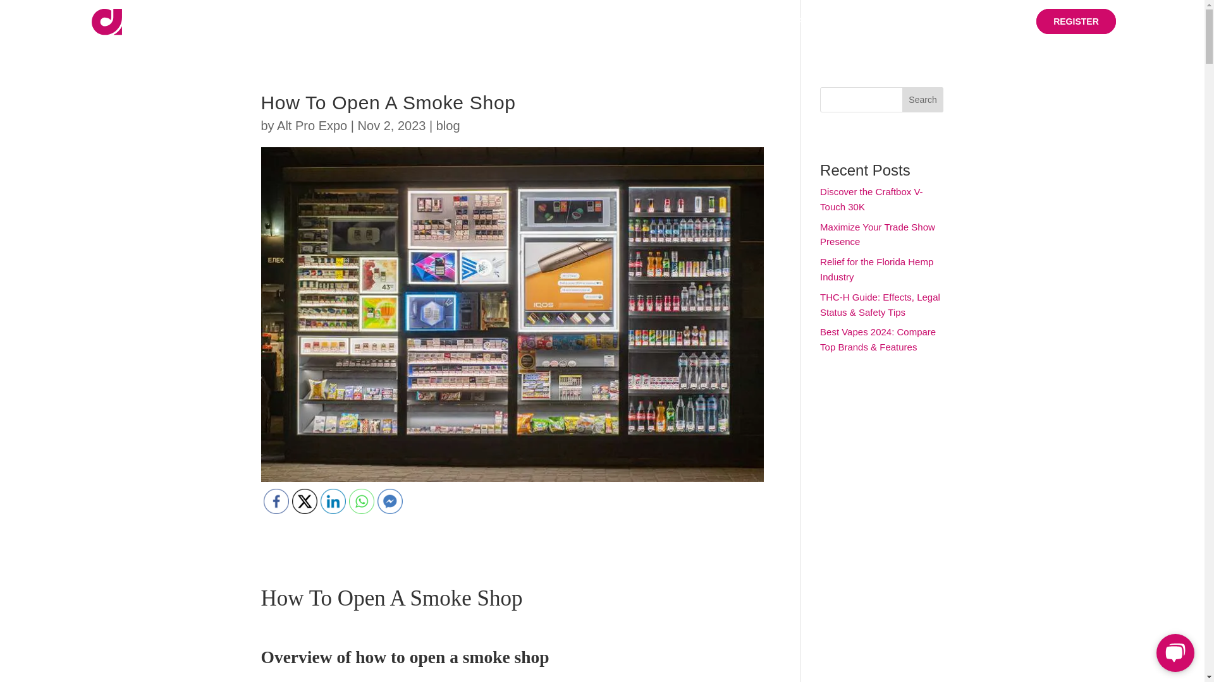 This screenshot has height=682, width=1214. Describe the element at coordinates (588, 26) in the screenshot. I see `MEET THE BUYER` at that location.